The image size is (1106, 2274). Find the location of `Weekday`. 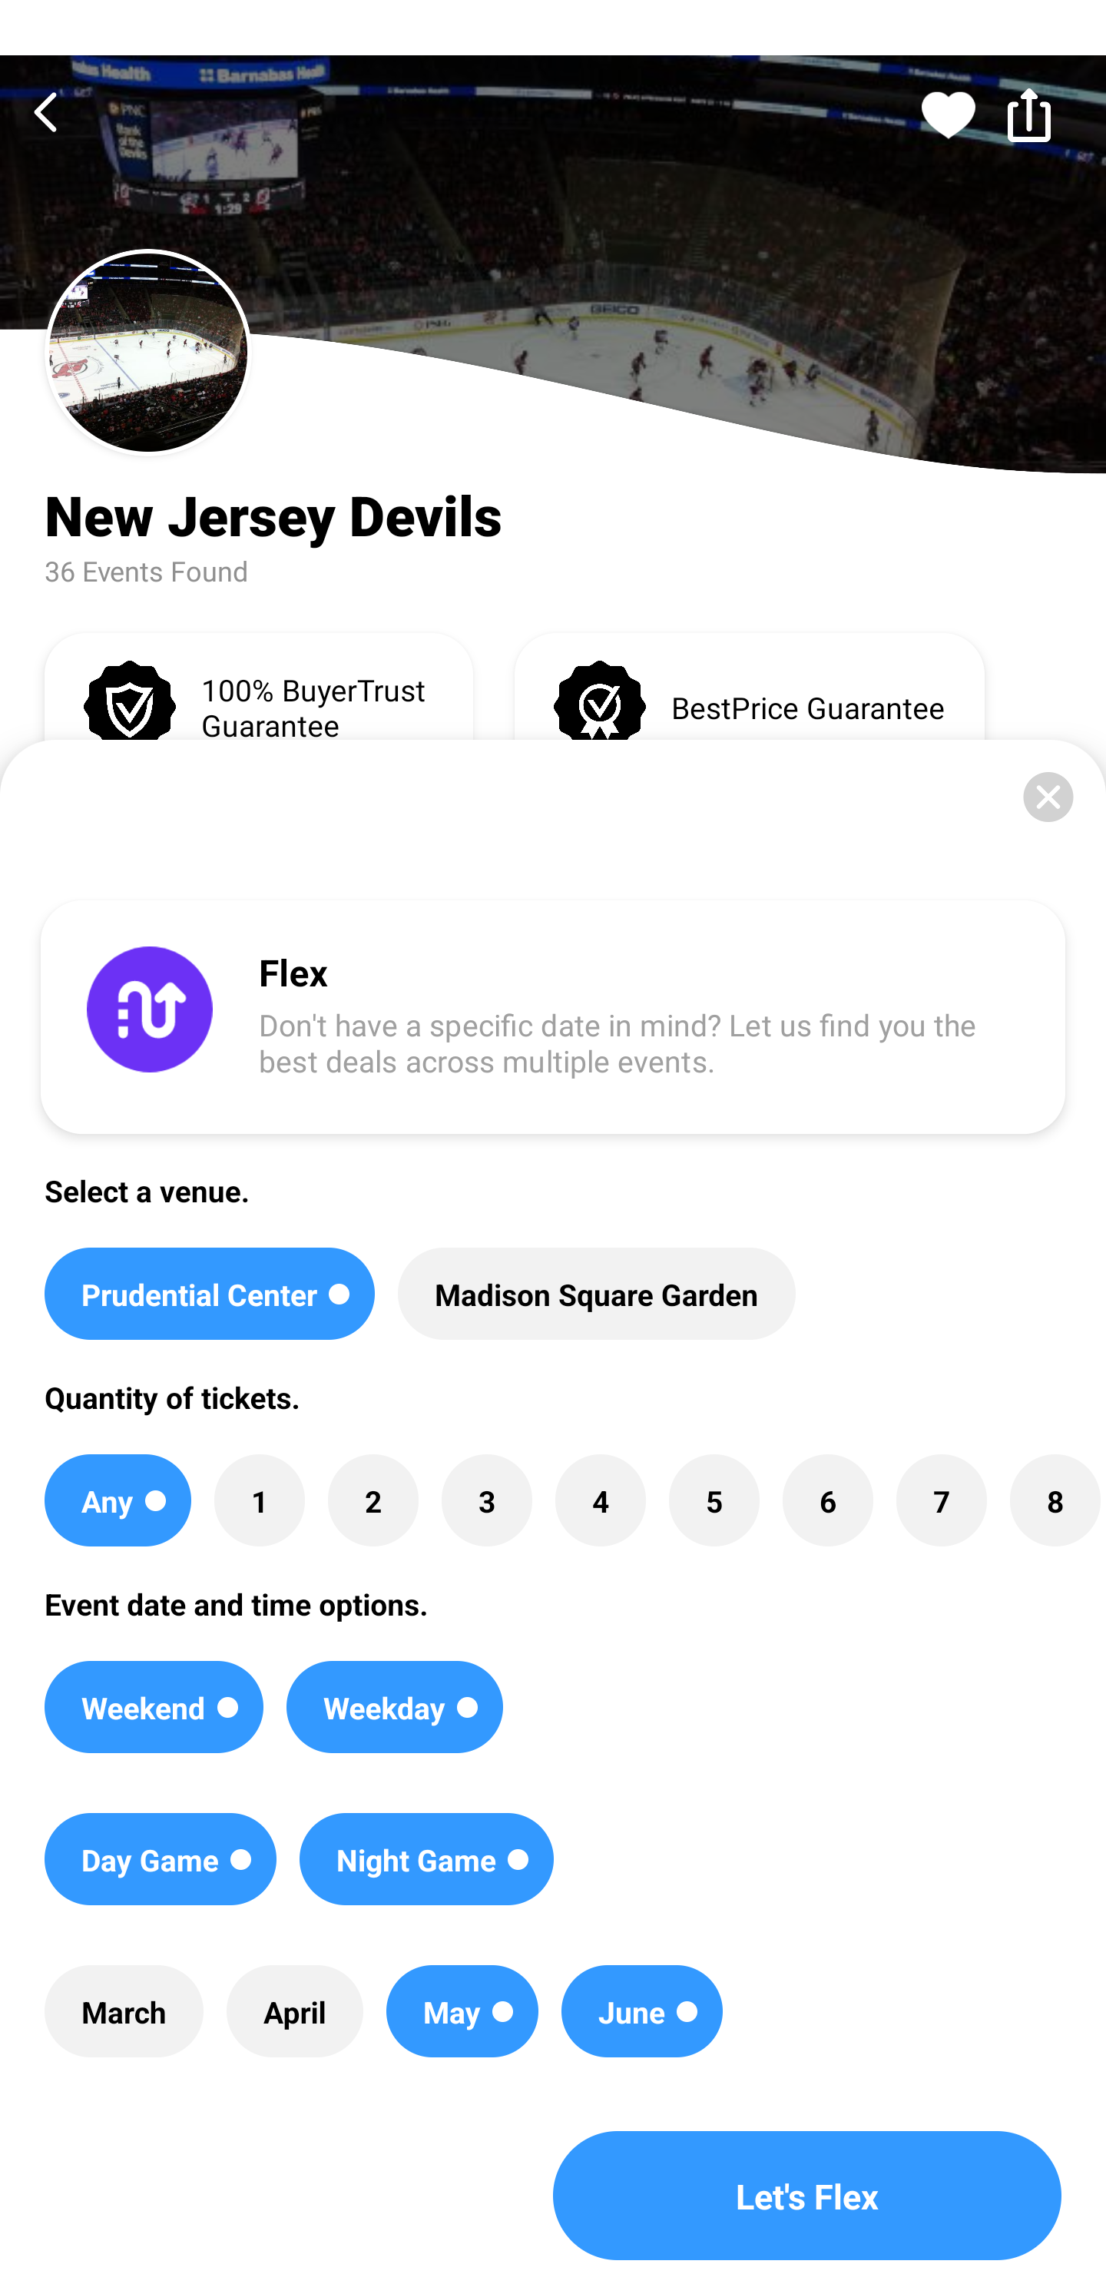

Weekday is located at coordinates (395, 1706).